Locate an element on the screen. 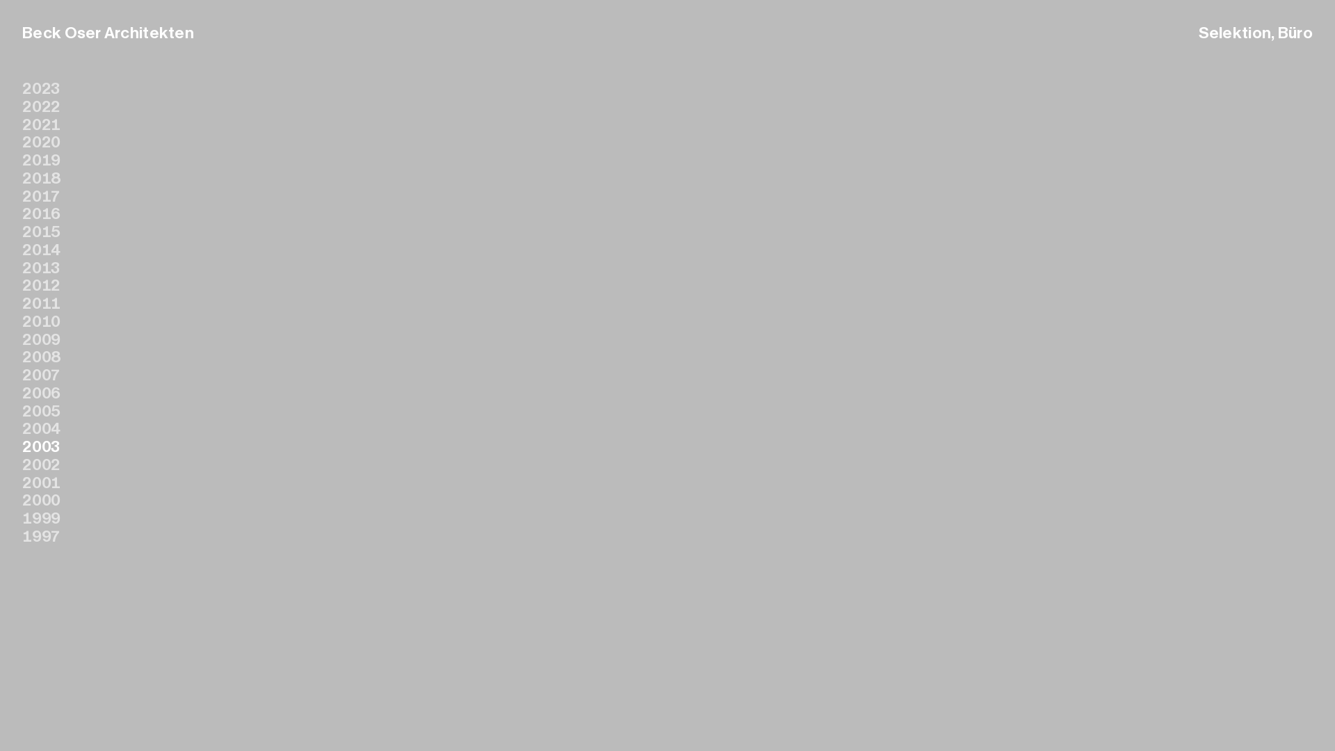 The width and height of the screenshot is (1335, 751). 2013 is located at coordinates (41, 268).